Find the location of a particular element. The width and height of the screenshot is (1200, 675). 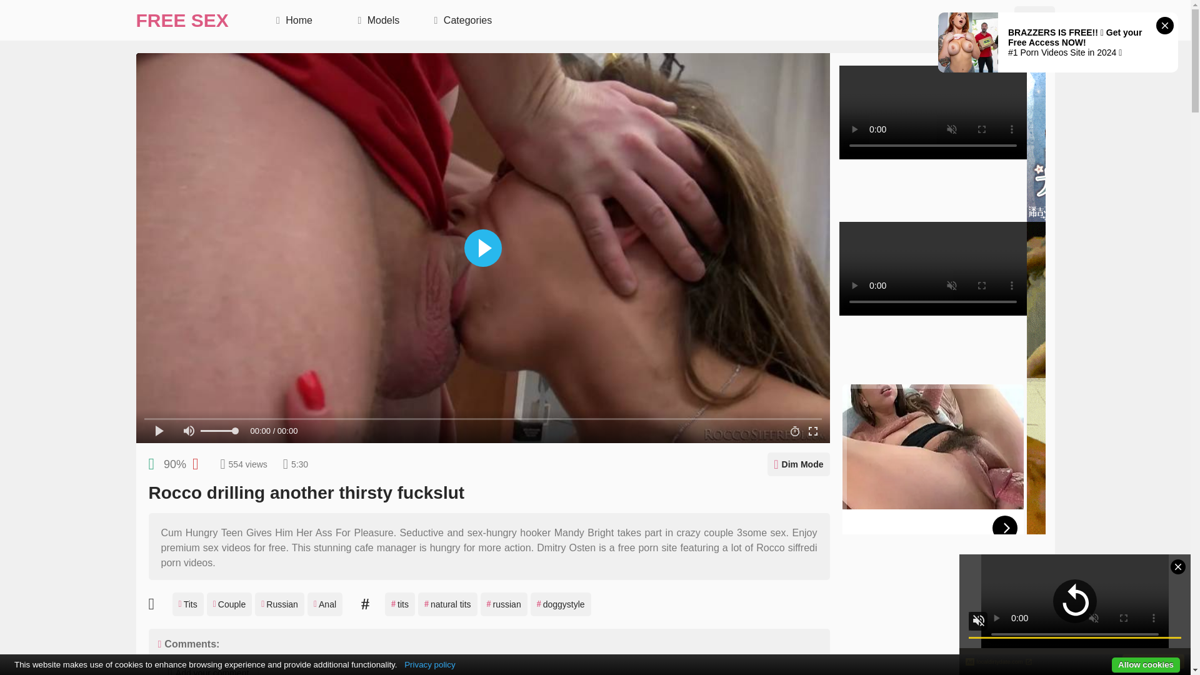

Home is located at coordinates (294, 20).